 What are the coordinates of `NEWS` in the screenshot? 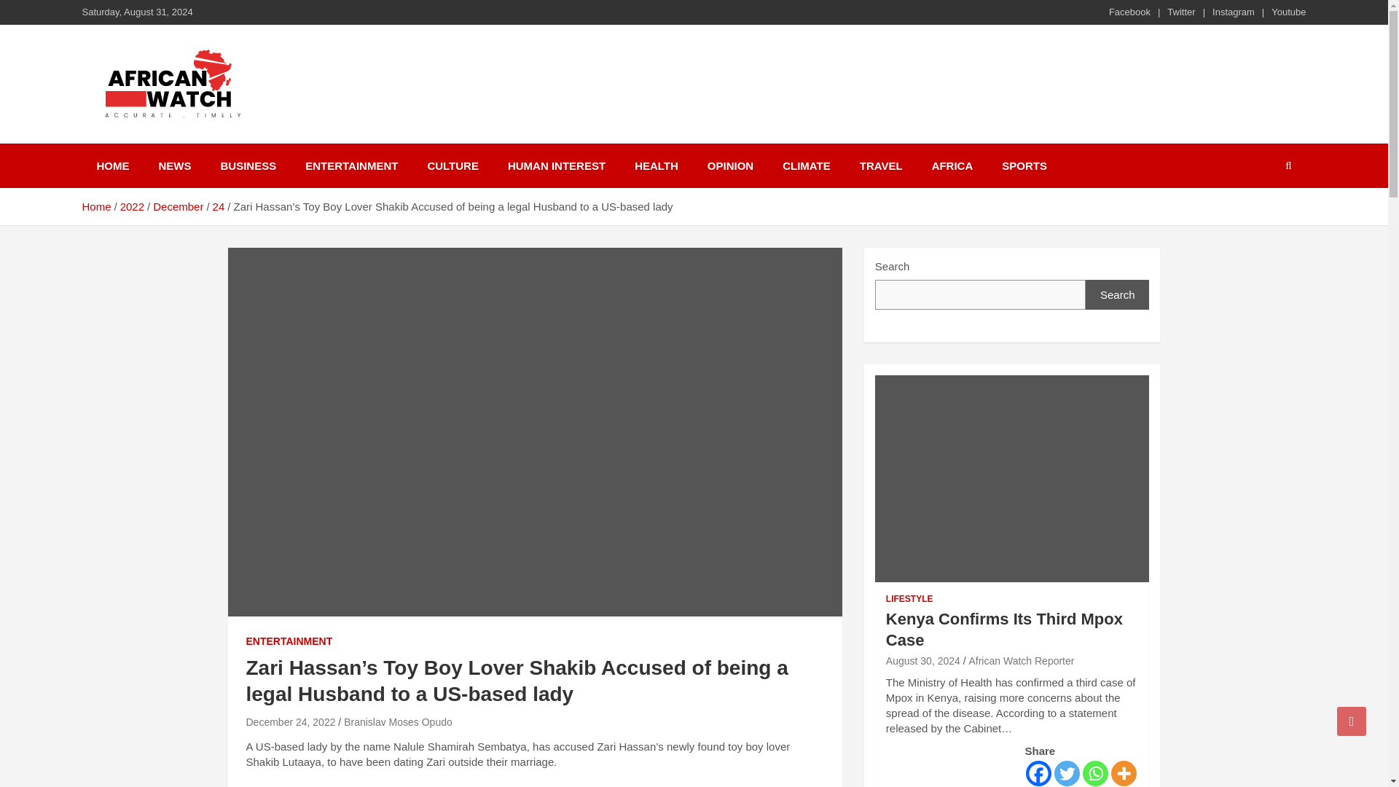 It's located at (175, 165).